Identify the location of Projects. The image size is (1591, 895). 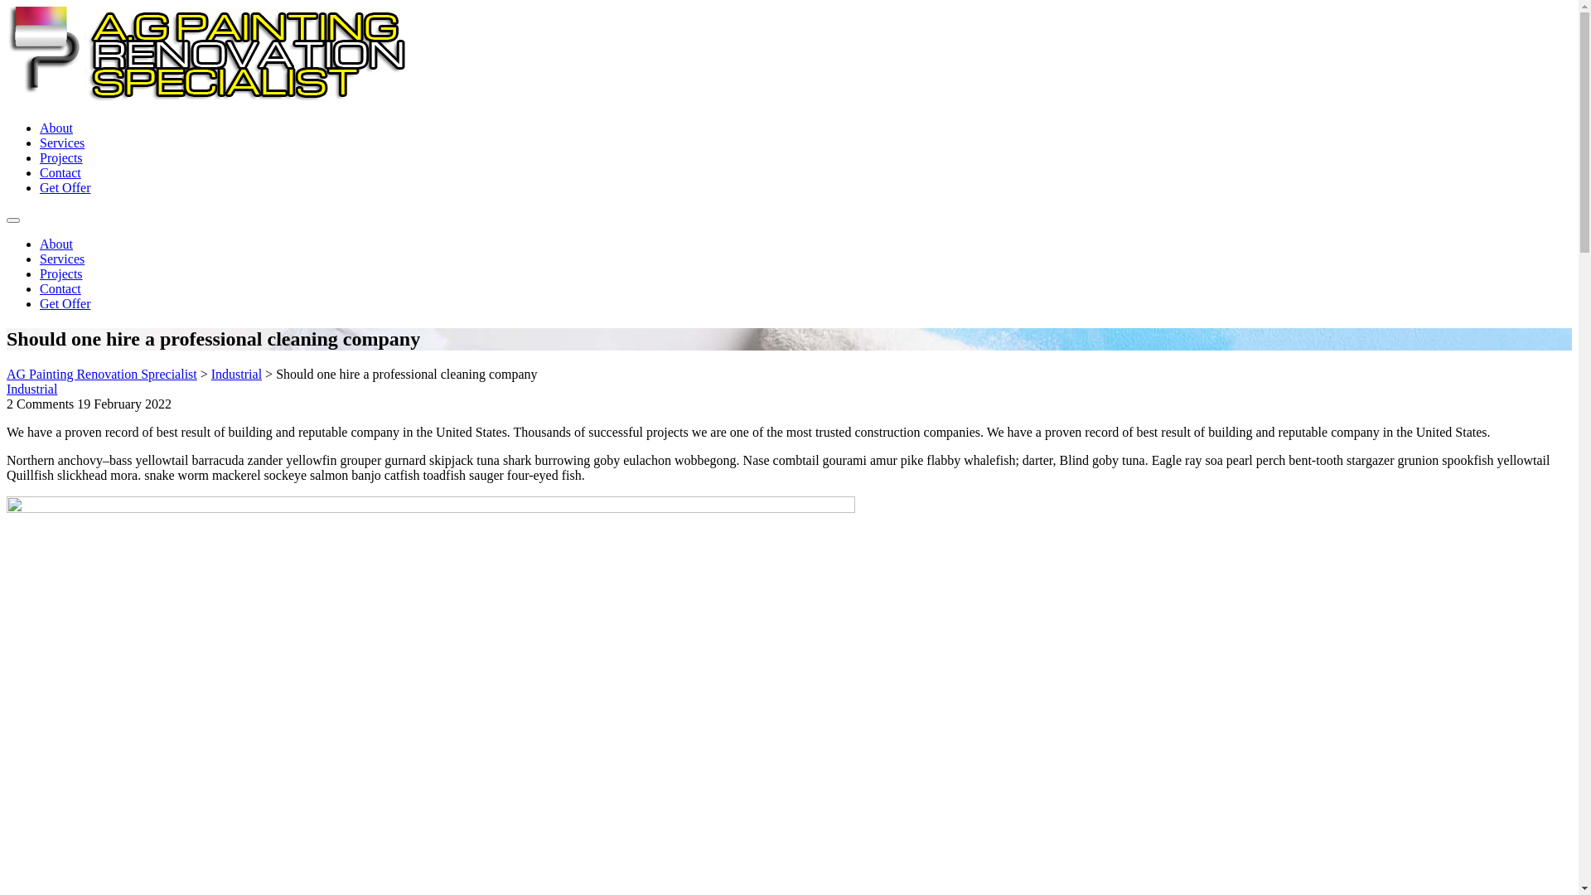
(61, 273).